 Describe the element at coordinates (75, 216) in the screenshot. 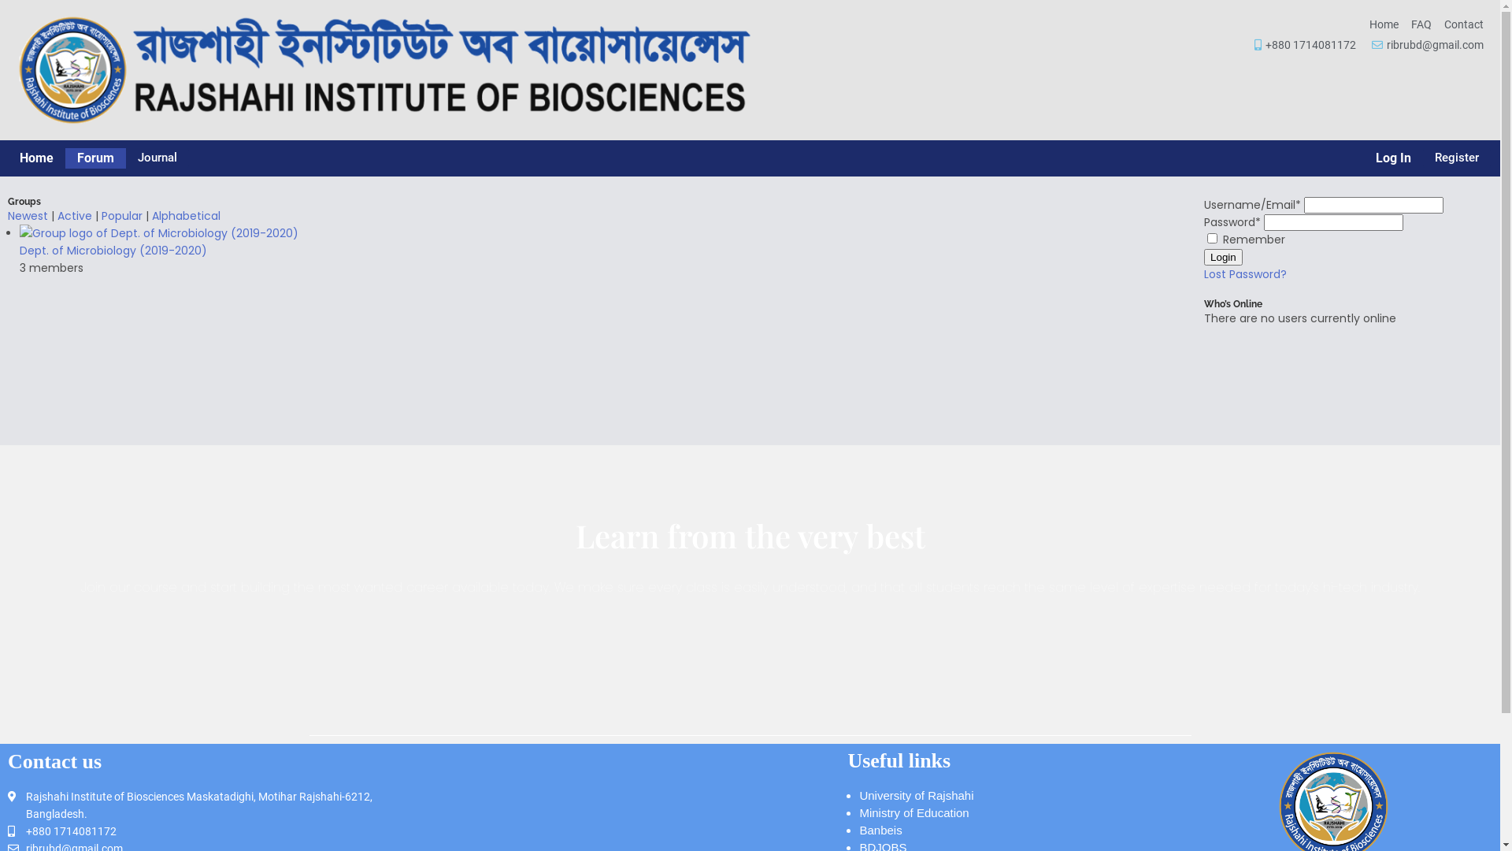

I see `Active` at that location.